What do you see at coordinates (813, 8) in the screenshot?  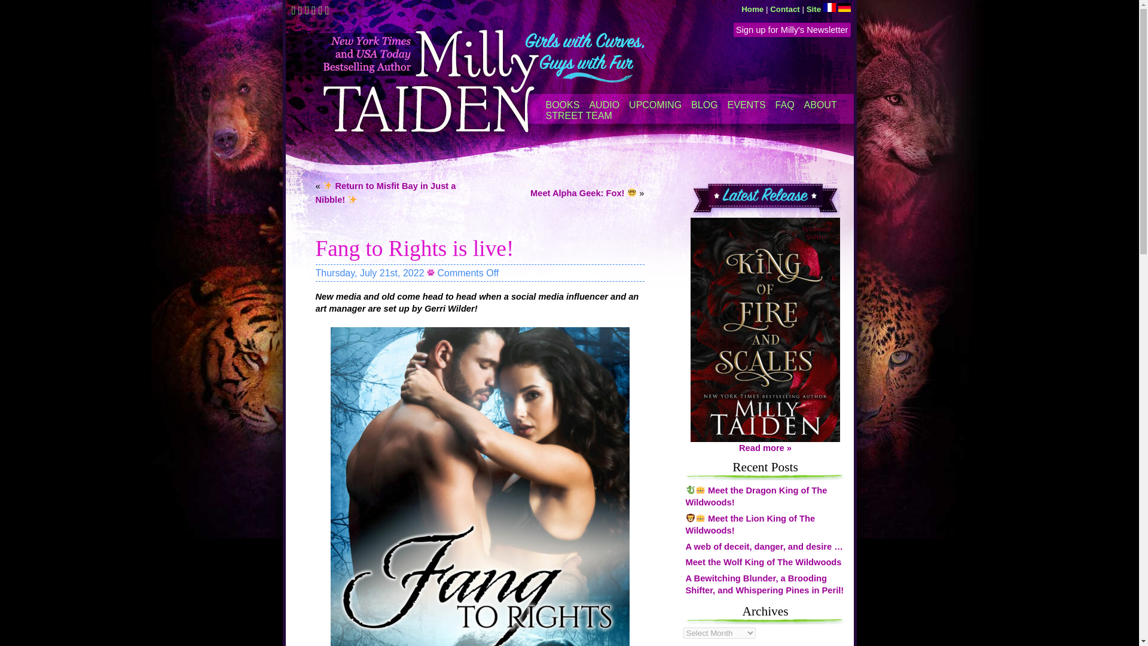 I see `Site` at bounding box center [813, 8].